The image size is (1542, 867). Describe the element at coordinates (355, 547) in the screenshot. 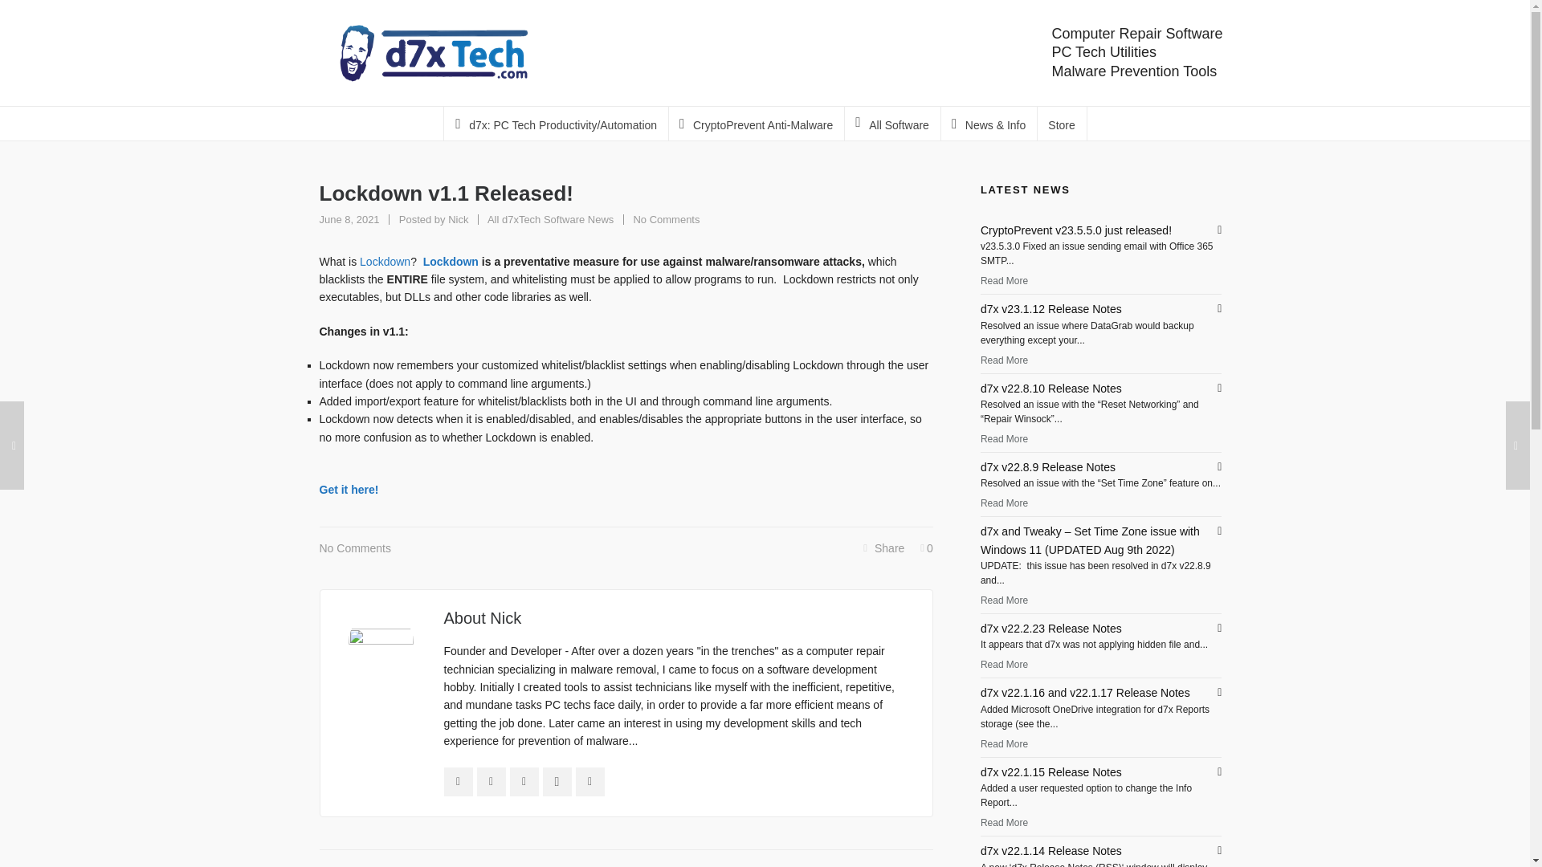

I see `No Comments` at that location.